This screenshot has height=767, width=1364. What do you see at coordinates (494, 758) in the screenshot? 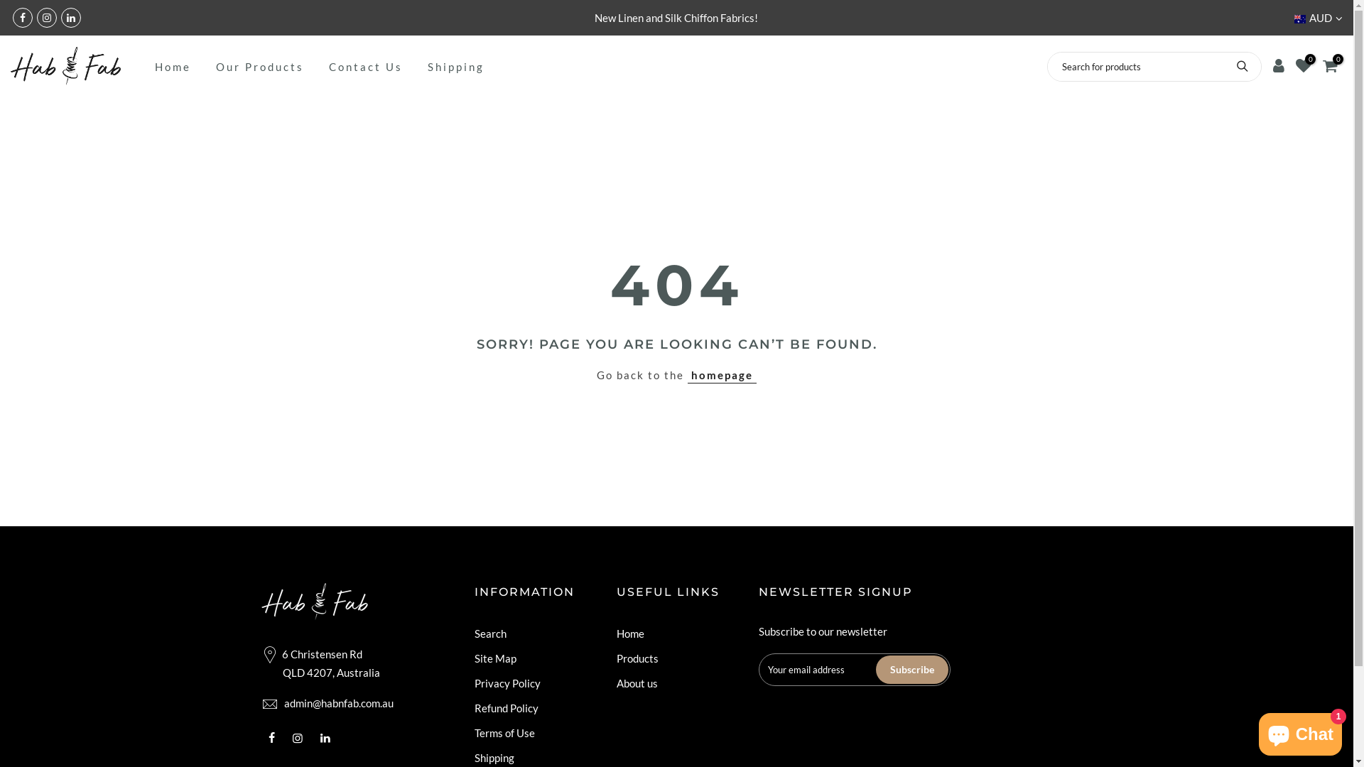
I see `Shipping` at bounding box center [494, 758].